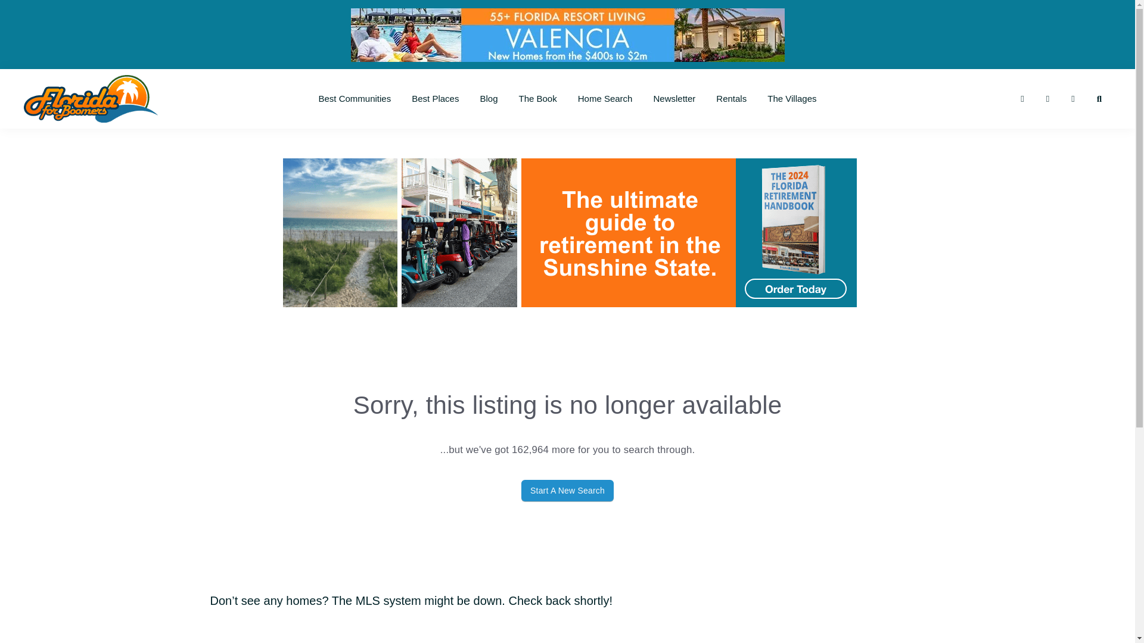 This screenshot has width=1144, height=643. What do you see at coordinates (489, 99) in the screenshot?
I see `Blog` at bounding box center [489, 99].